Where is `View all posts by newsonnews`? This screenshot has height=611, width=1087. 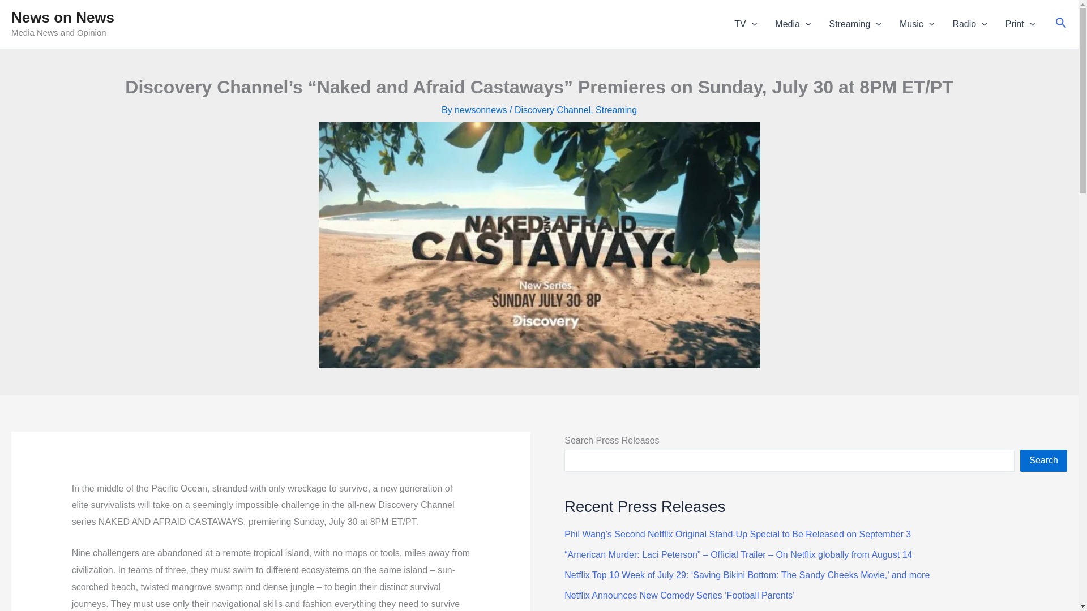
View all posts by newsonnews is located at coordinates (482, 110).